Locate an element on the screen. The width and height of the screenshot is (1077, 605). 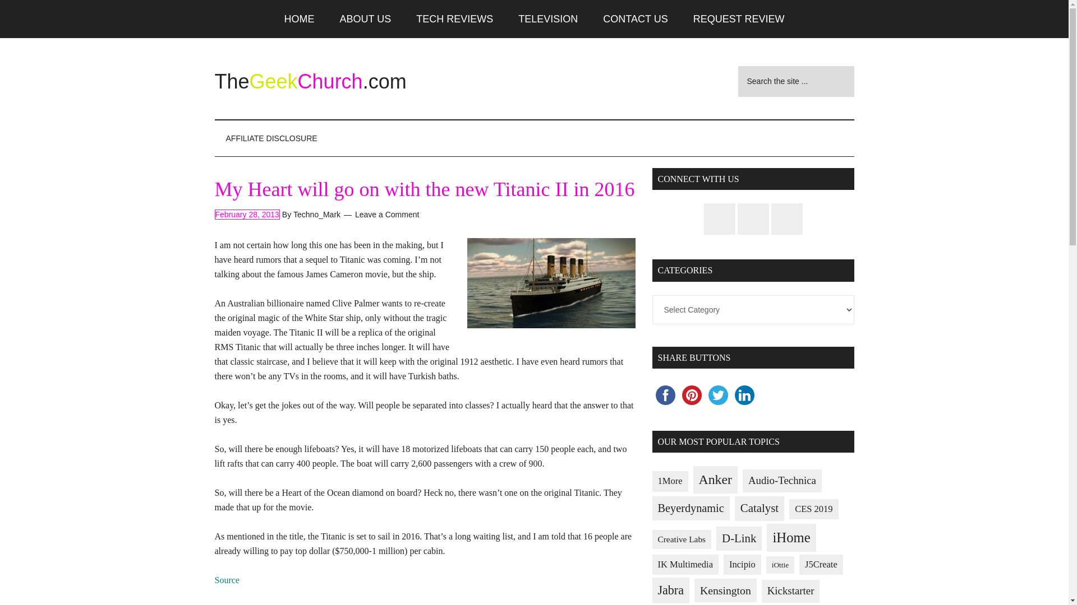
ABOUT US is located at coordinates (366, 19).